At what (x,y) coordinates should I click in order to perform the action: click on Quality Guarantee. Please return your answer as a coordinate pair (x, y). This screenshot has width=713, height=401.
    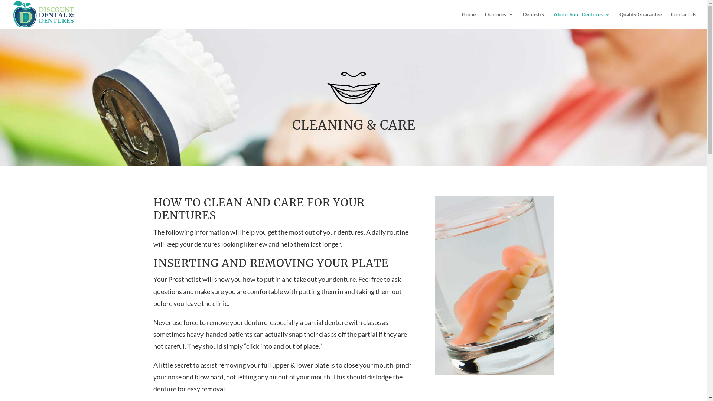
    Looking at the image, I should click on (641, 20).